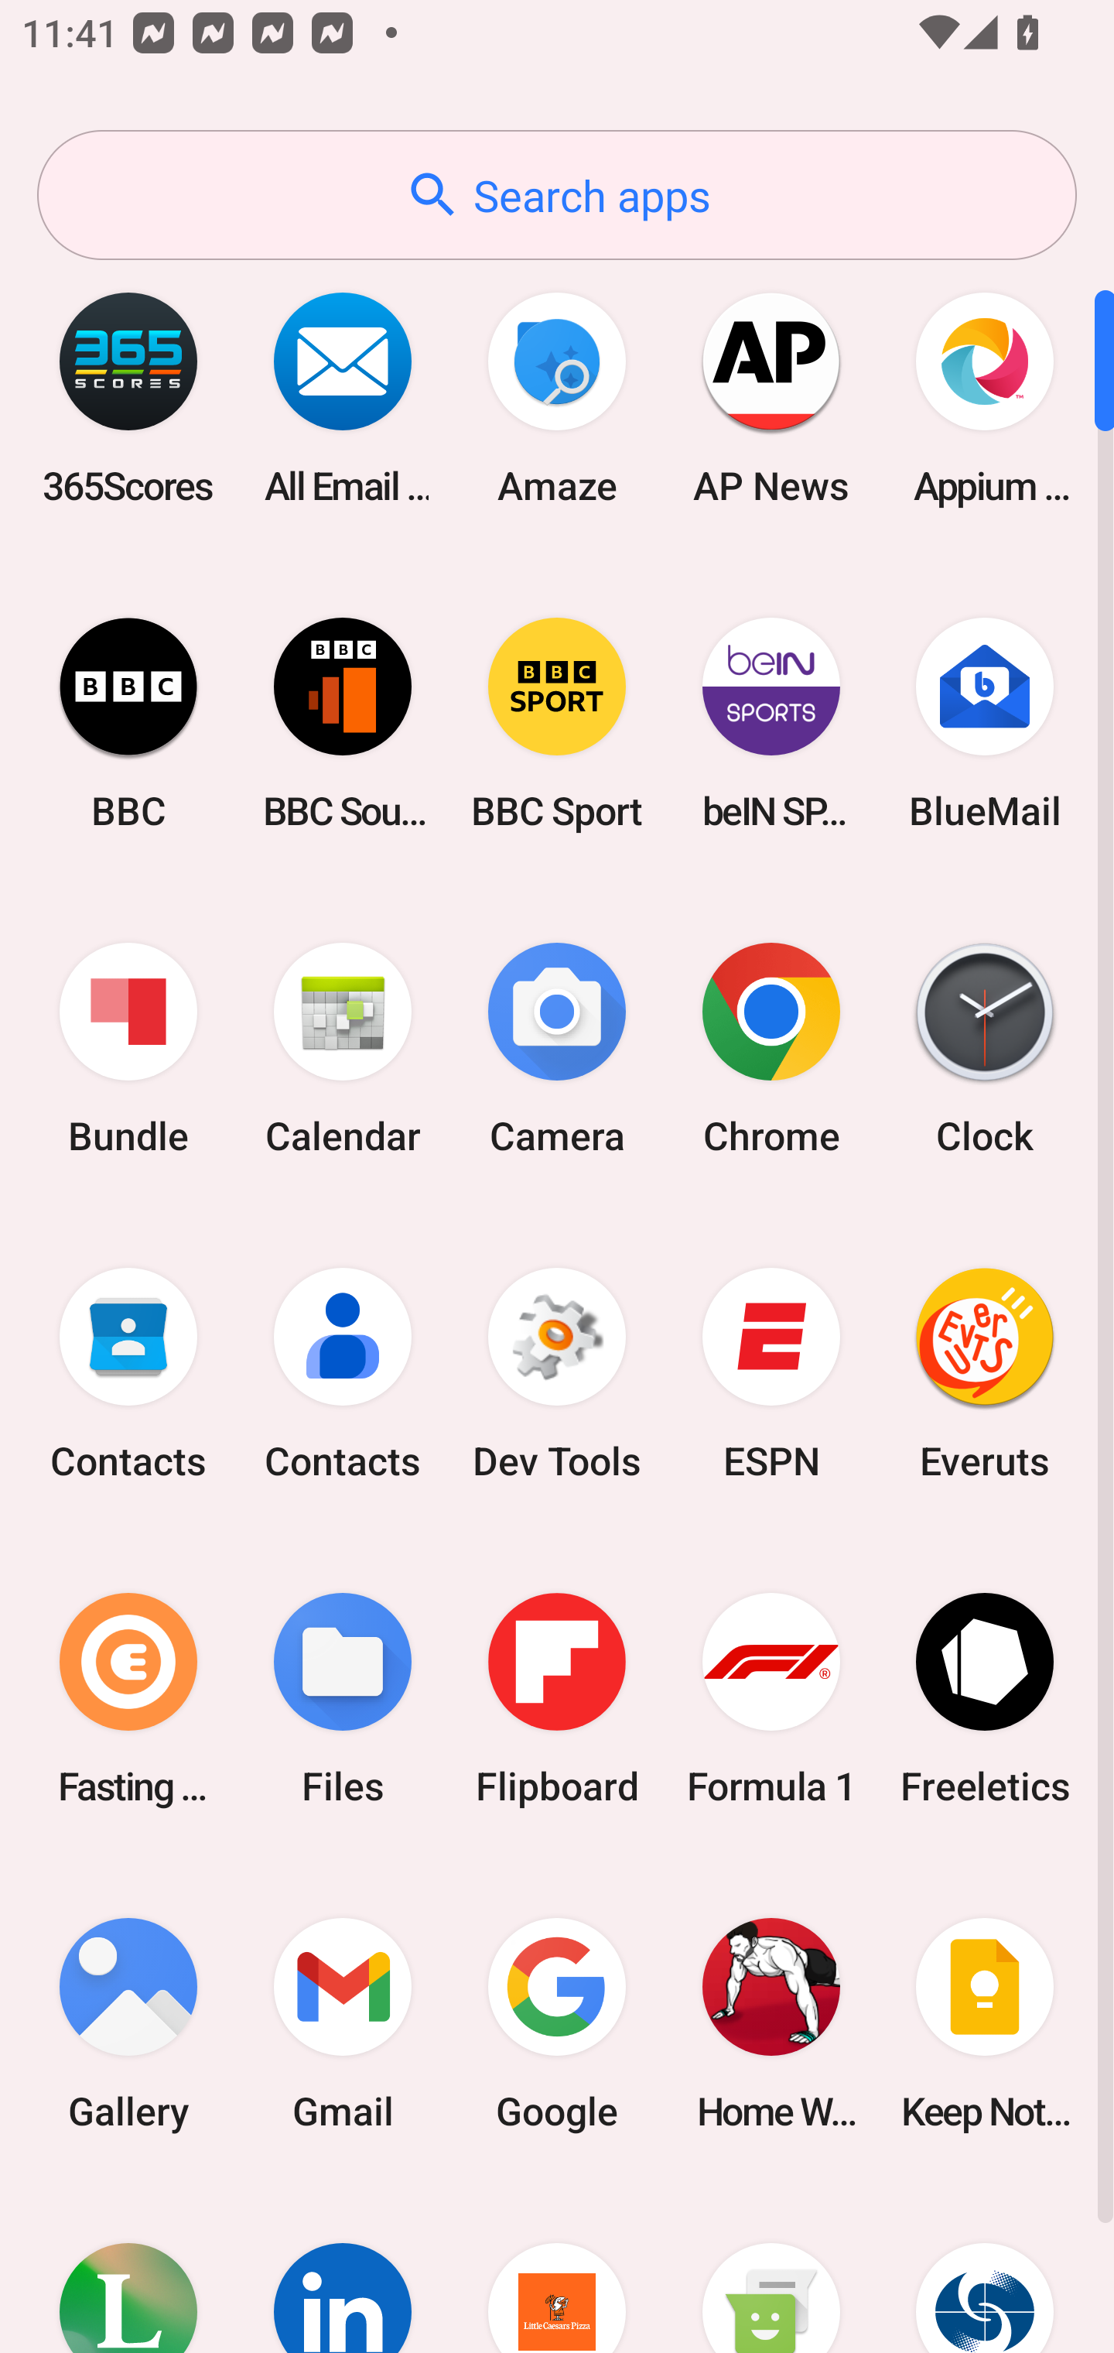 This screenshot has width=1114, height=2353. I want to click on Appium Settings, so click(985, 398).